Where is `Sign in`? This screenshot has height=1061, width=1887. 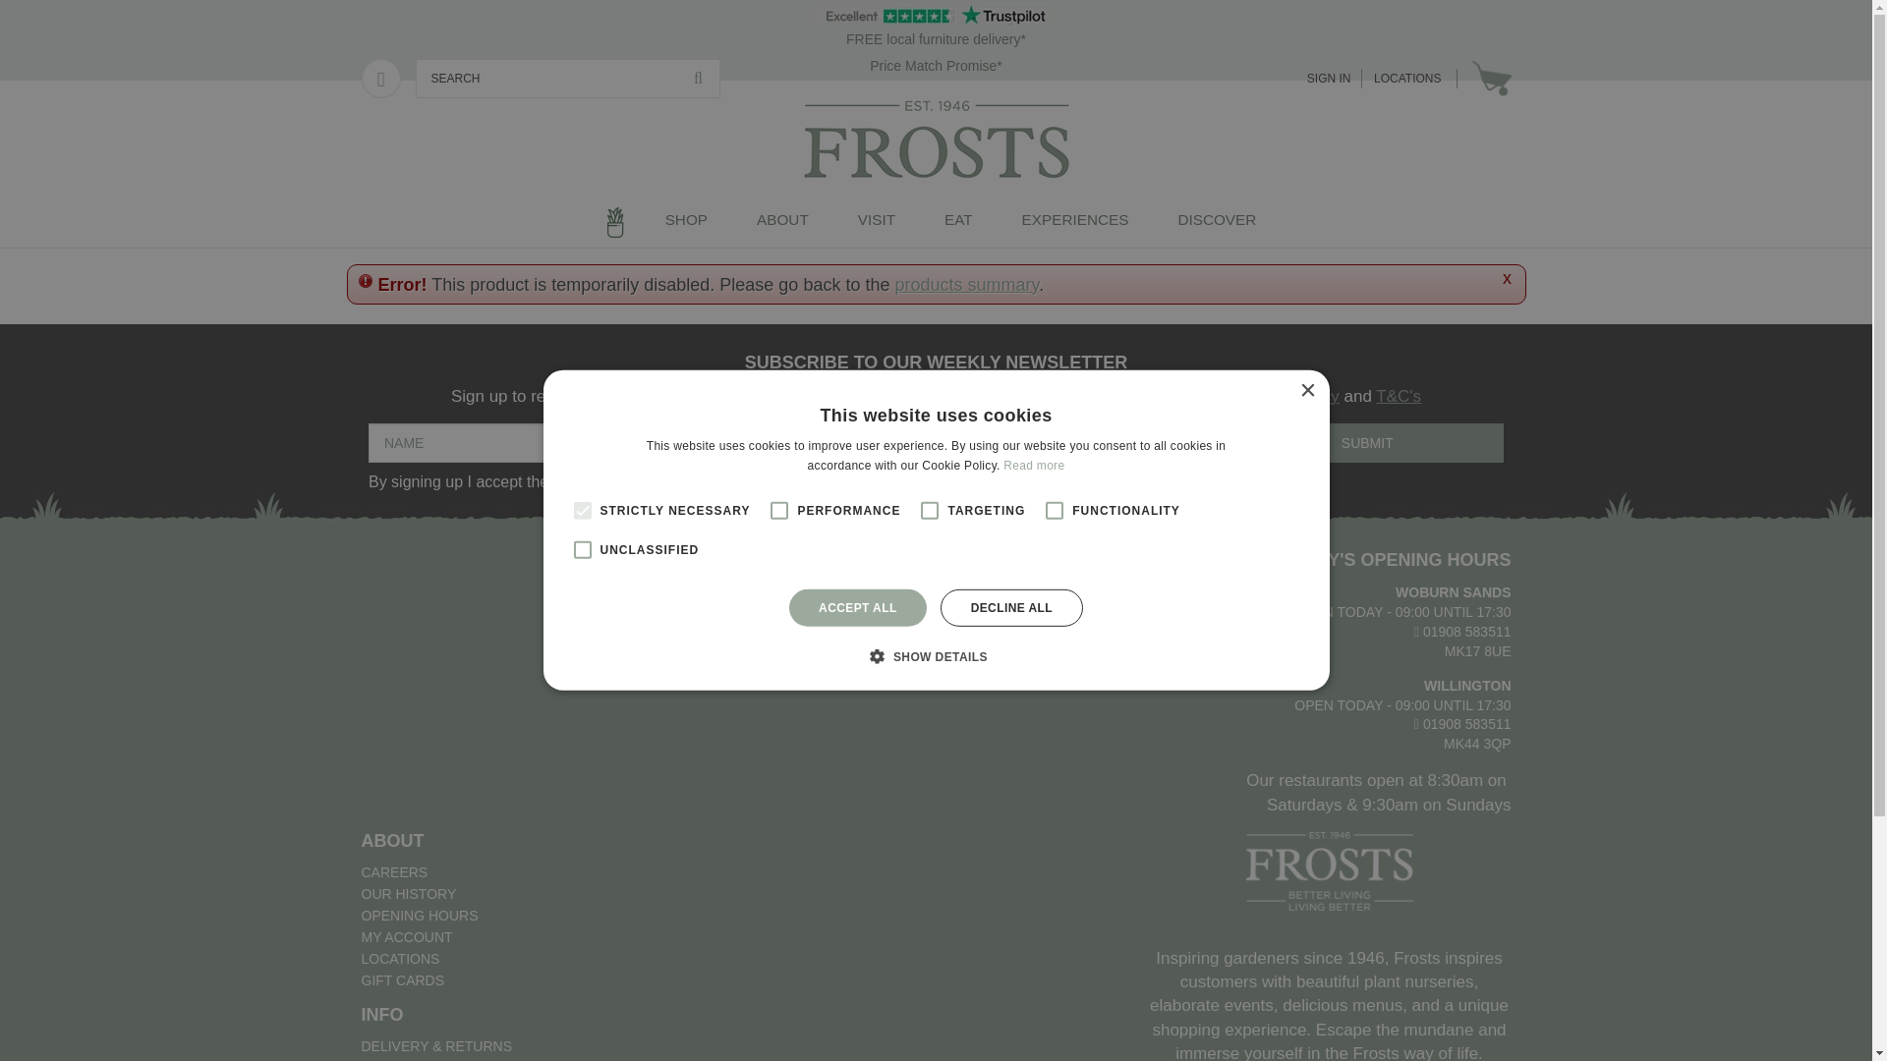 Sign in is located at coordinates (1329, 79).